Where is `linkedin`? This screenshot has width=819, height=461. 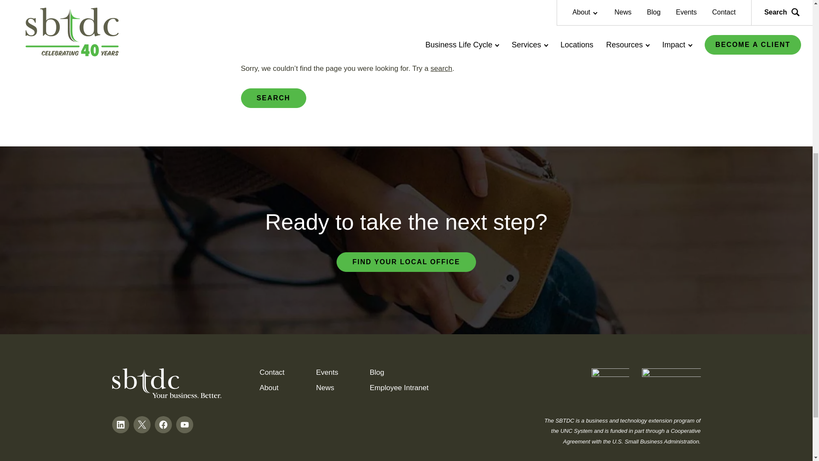
linkedin is located at coordinates (120, 424).